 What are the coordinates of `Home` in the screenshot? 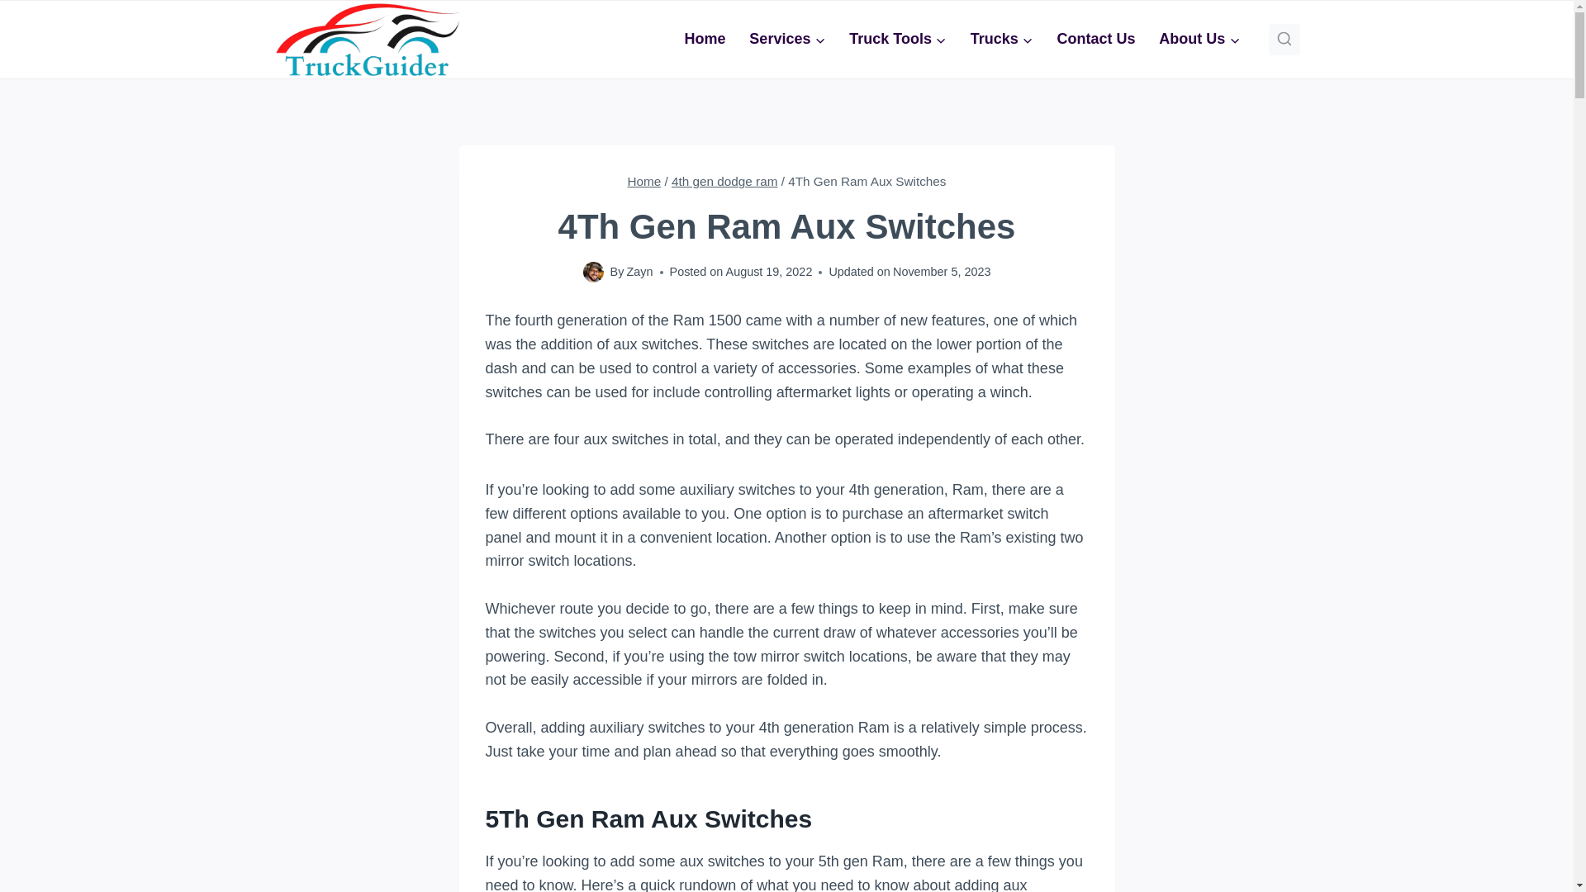 It's located at (705, 40).